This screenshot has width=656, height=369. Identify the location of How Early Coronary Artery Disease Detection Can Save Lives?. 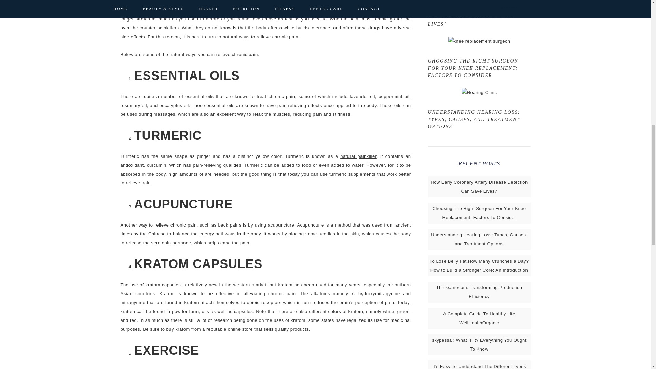
(479, 187).